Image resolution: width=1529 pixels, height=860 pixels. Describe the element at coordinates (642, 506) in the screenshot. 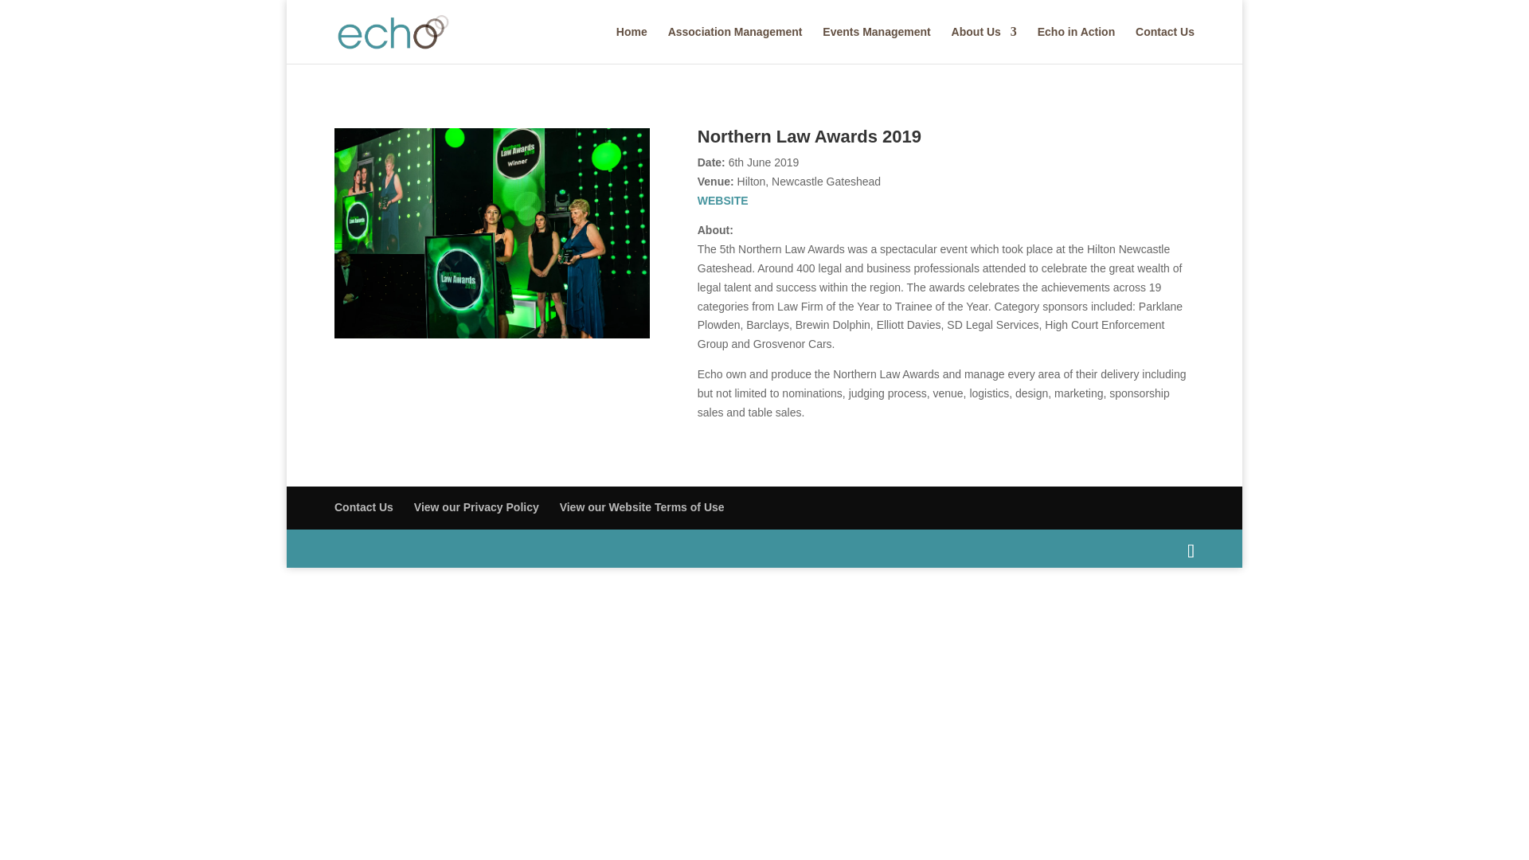

I see `View our Website Terms of Use` at that location.